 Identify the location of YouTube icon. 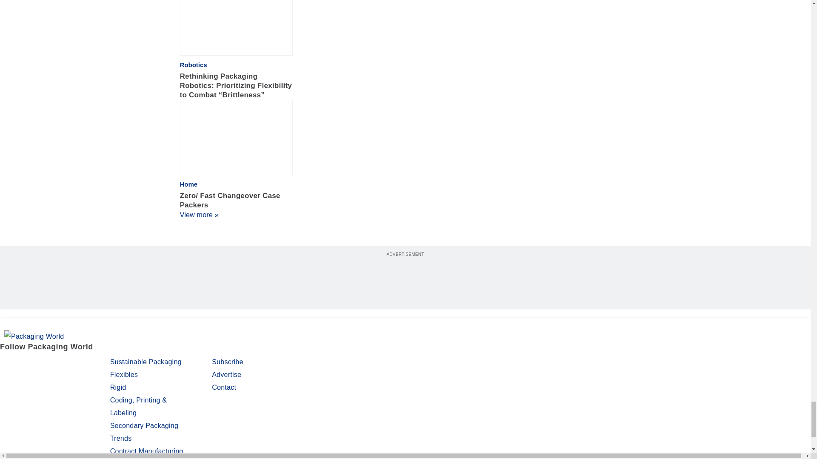
(74, 363).